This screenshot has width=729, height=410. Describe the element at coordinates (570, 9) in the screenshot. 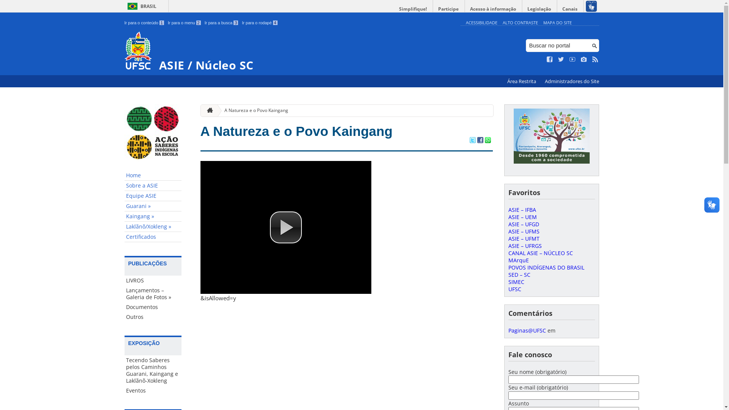

I see `Canais` at that location.